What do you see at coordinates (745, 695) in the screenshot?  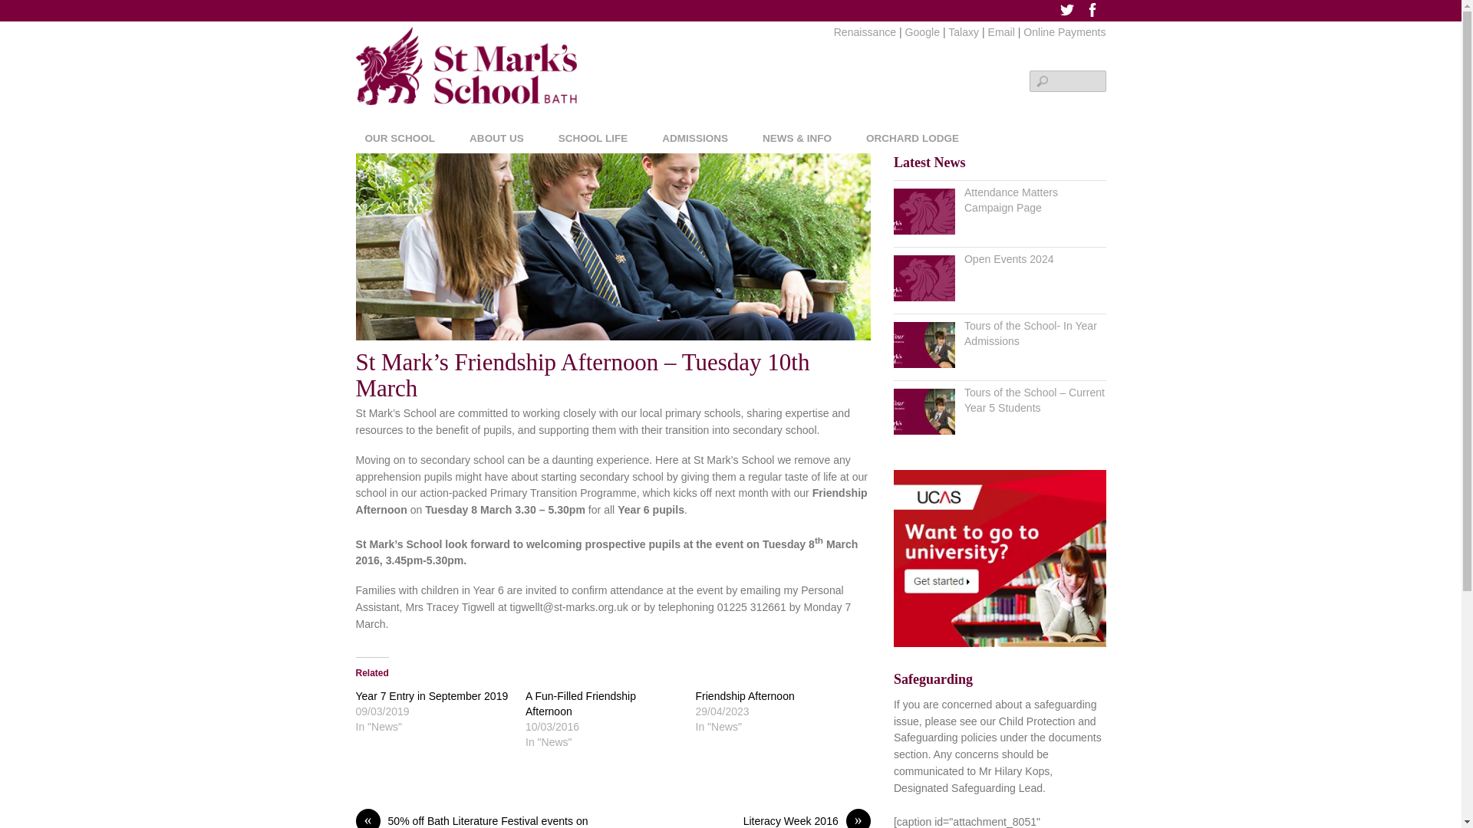 I see `Friendship Afternoon` at bounding box center [745, 695].